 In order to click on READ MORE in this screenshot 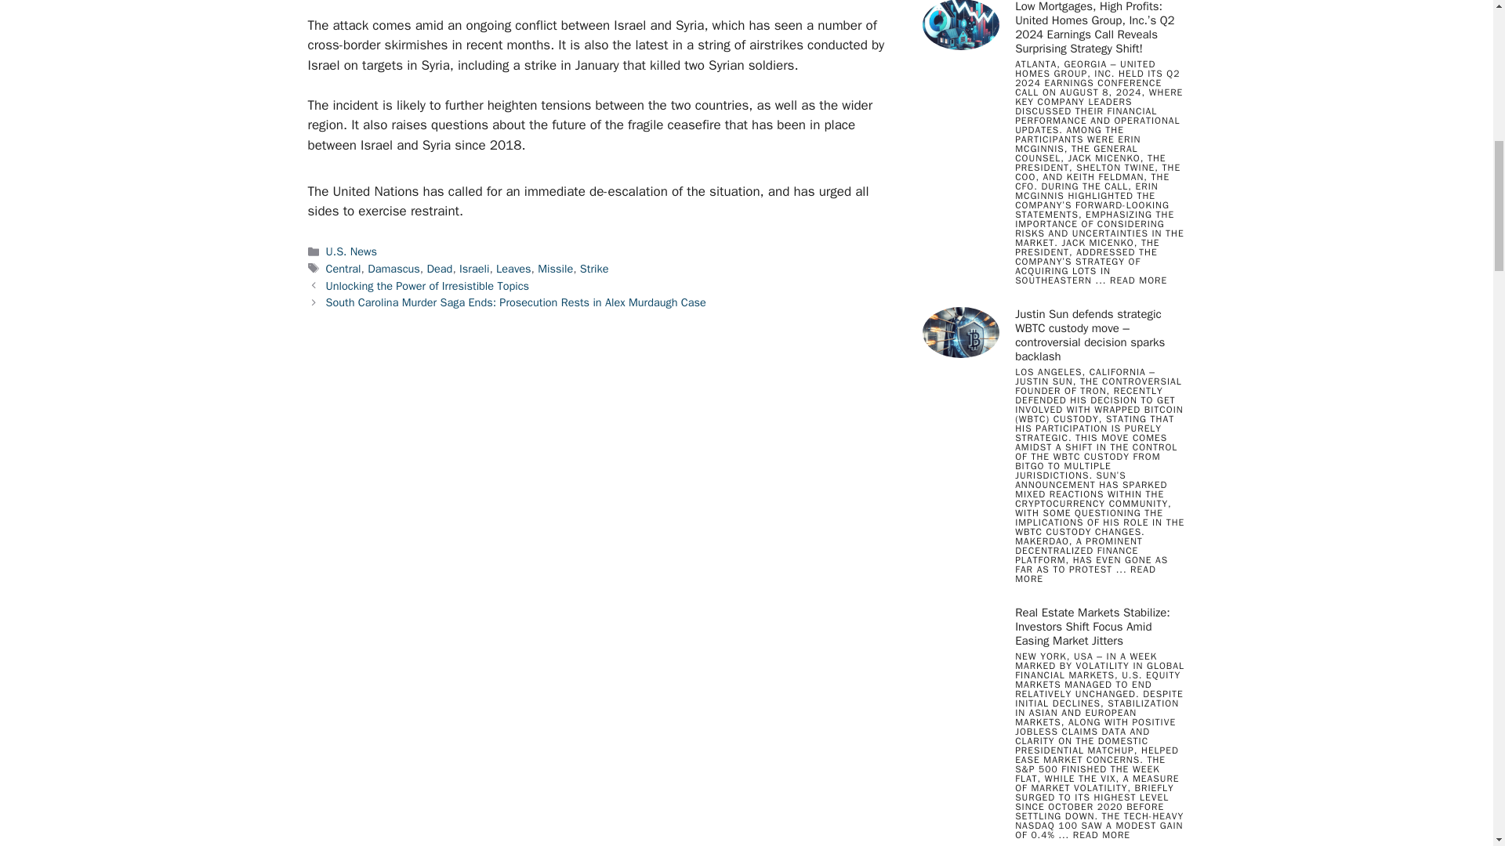, I will do `click(1085, 574)`.